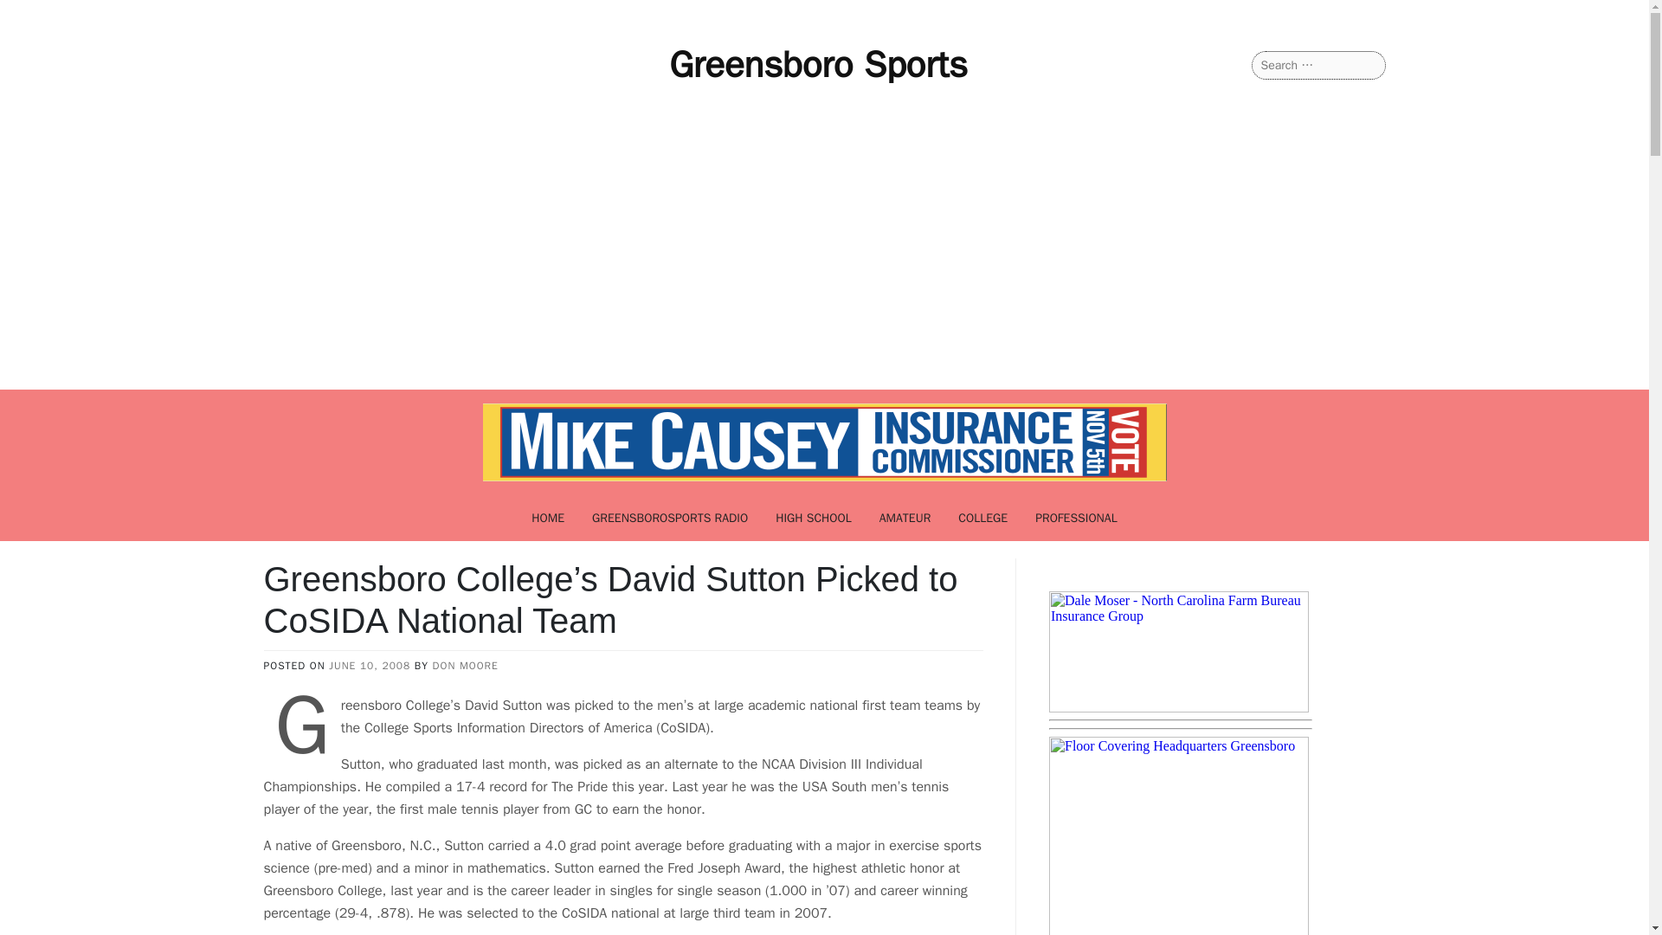 Image resolution: width=1662 pixels, height=935 pixels. I want to click on Search, so click(35, 14).